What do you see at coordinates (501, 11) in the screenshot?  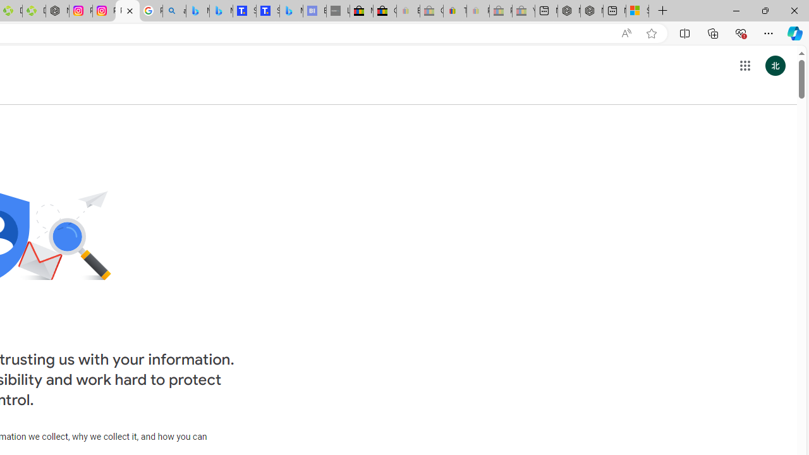 I see `Press Room - eBay Inc. - Sleeping` at bounding box center [501, 11].